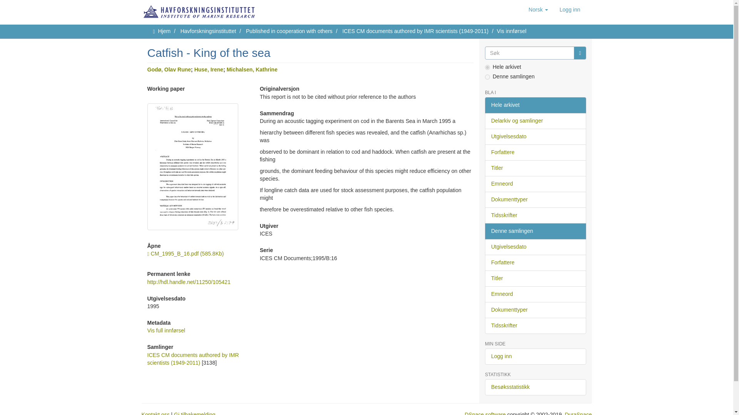 Image resolution: width=739 pixels, height=415 pixels. I want to click on Forfattere, so click(535, 152).